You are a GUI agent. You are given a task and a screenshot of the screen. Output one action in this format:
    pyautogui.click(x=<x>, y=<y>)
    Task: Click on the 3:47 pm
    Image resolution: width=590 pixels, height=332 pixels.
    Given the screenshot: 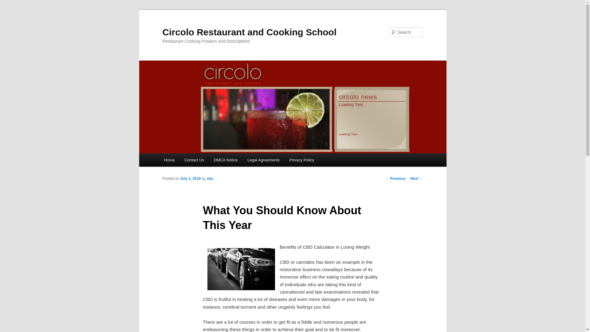 What is the action you would take?
    pyautogui.click(x=190, y=178)
    